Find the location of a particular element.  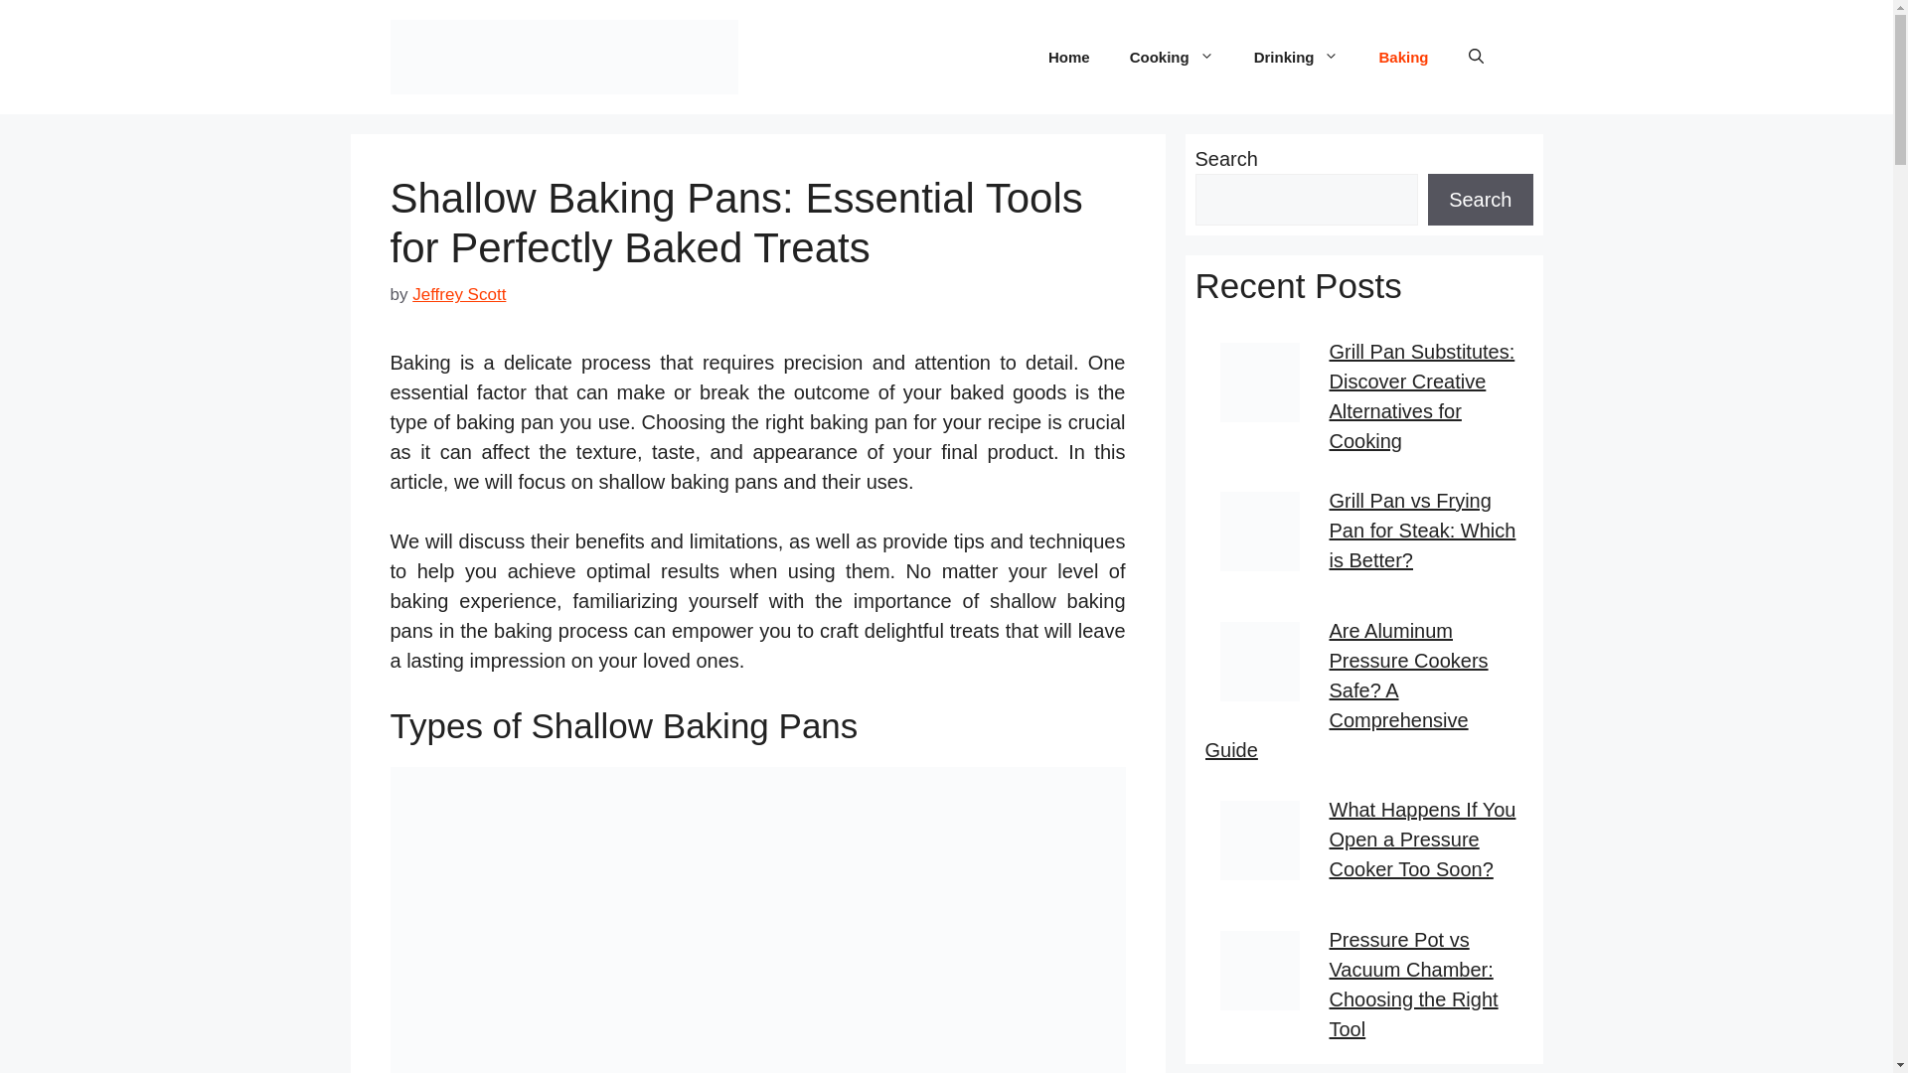

Search is located at coordinates (1479, 199).